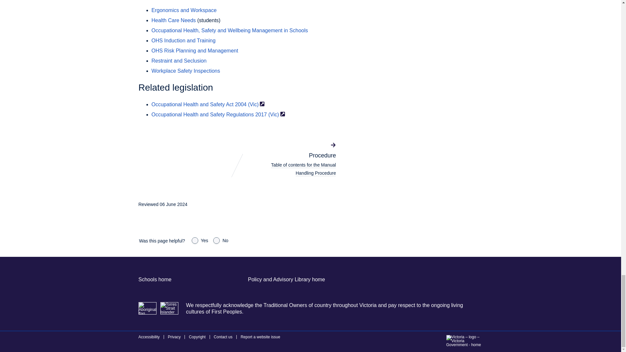  I want to click on Policy and Advisory Library home, so click(286, 279).